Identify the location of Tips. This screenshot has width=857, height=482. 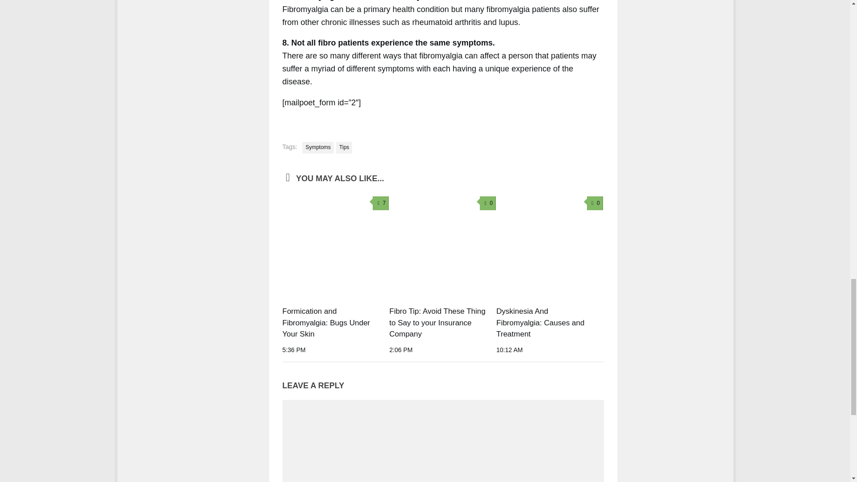
(344, 147).